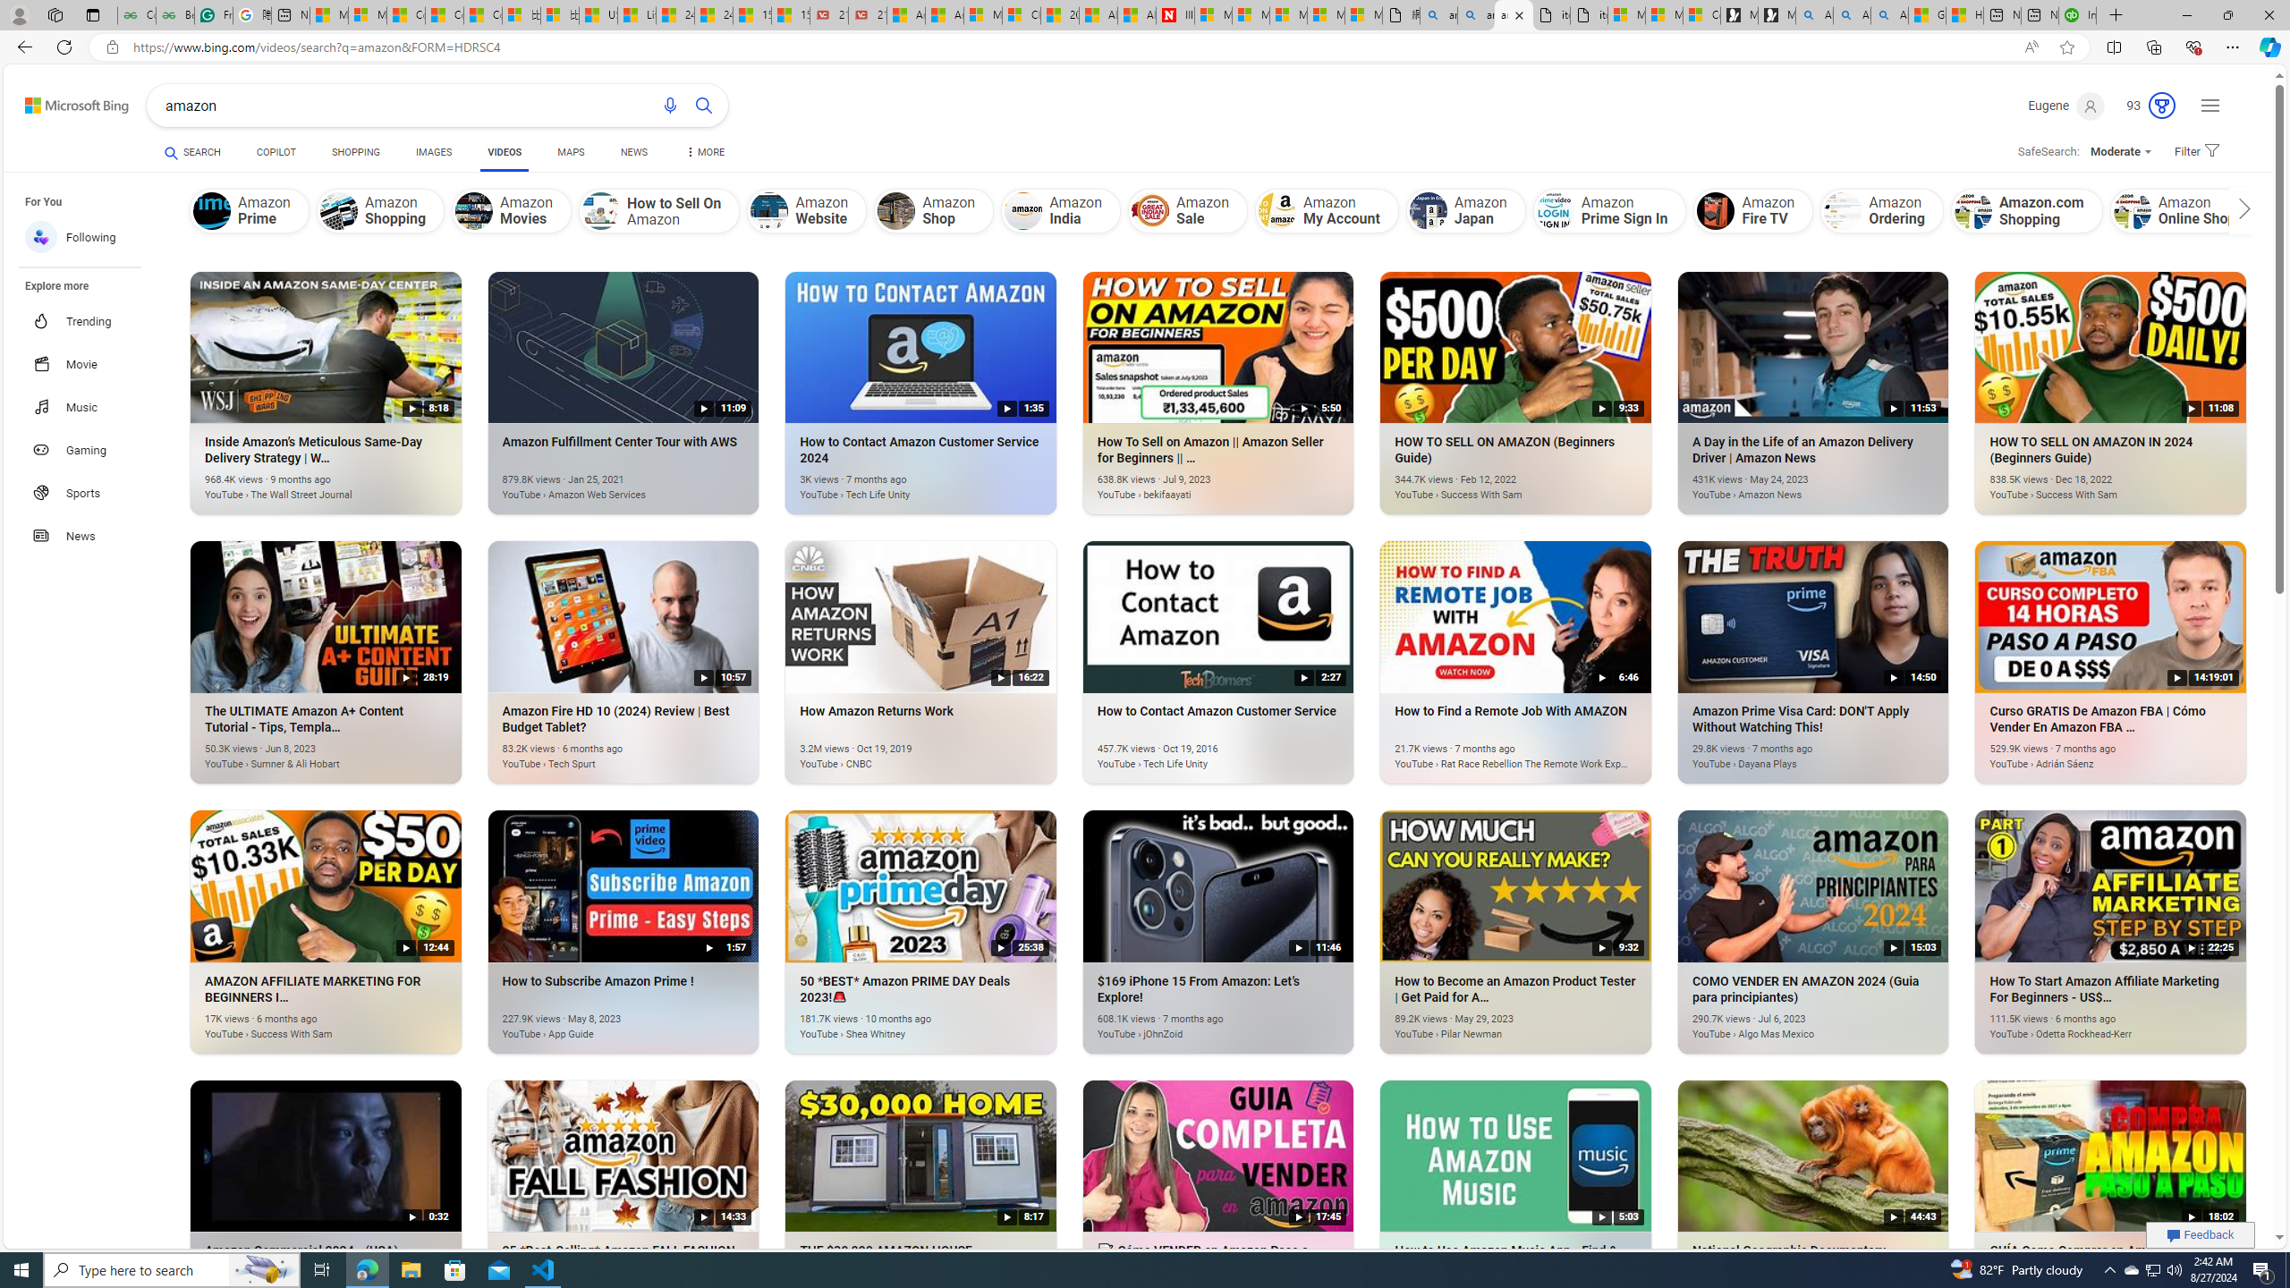 The image size is (2290, 1288). I want to click on Free AI Writing Assistance for Students | Grammarly, so click(213, 15).